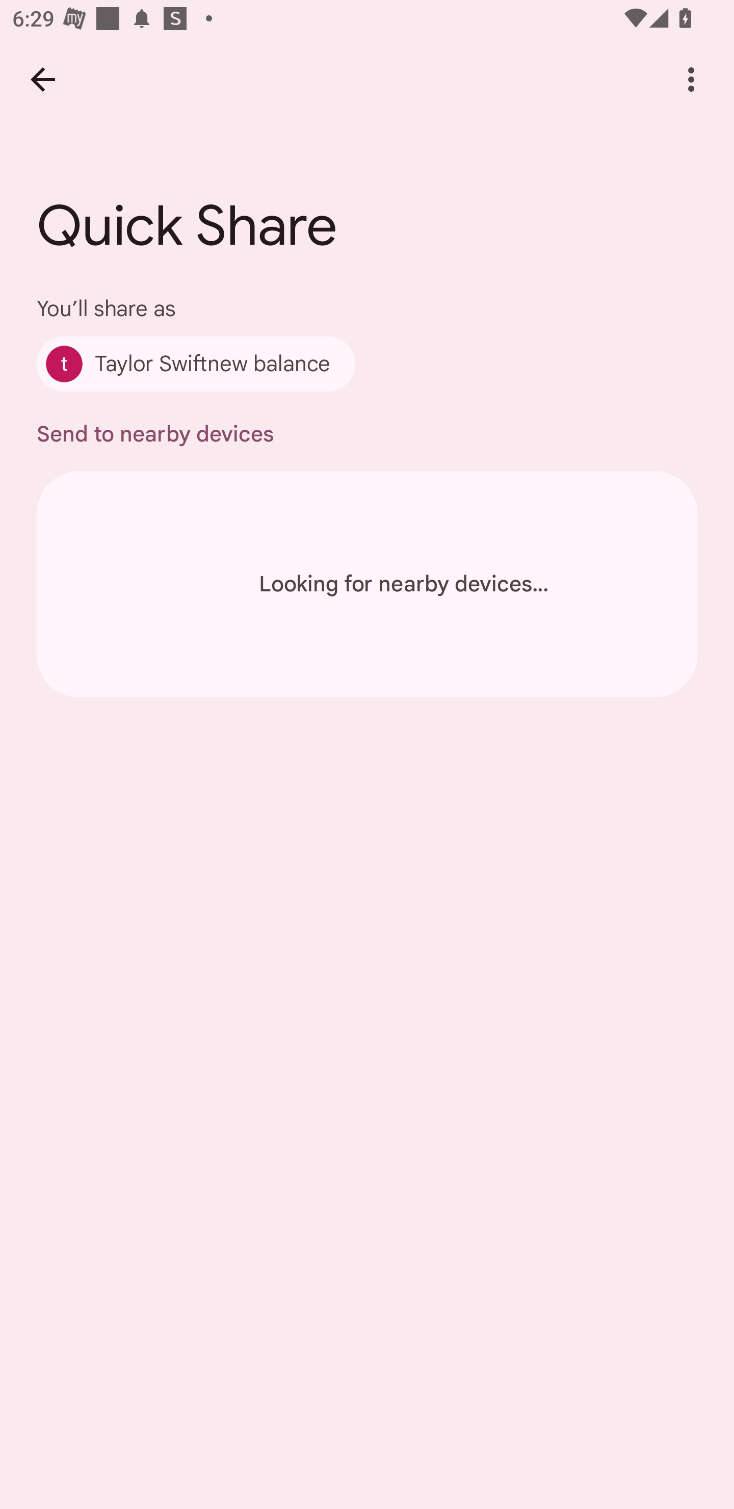 This screenshot has width=734, height=1509. Describe the element at coordinates (42, 79) in the screenshot. I see `Back` at that location.